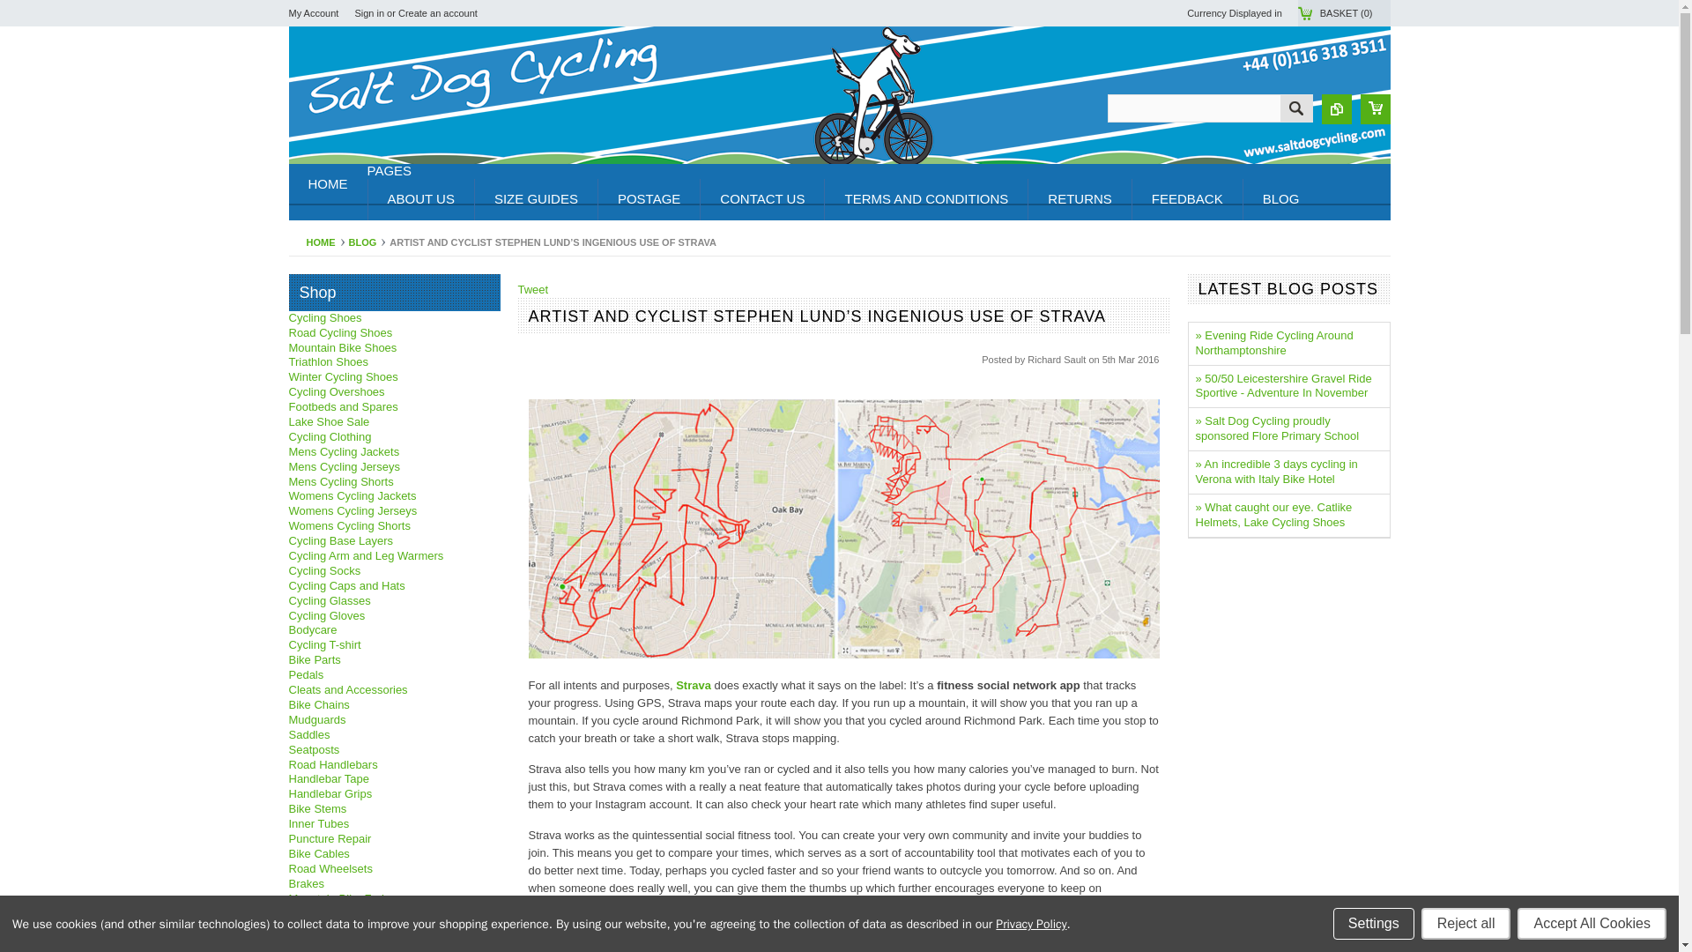 Image resolution: width=1692 pixels, height=952 pixels. I want to click on Cycling Clothing, so click(330, 437).